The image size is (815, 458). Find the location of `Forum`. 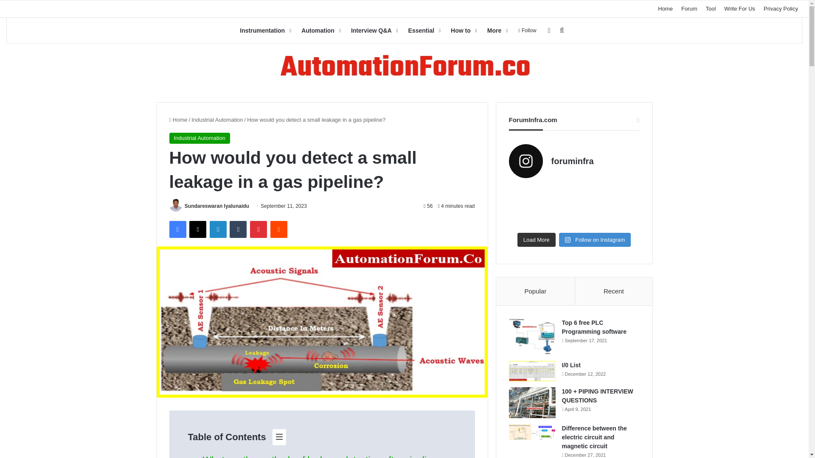

Forum is located at coordinates (689, 9).